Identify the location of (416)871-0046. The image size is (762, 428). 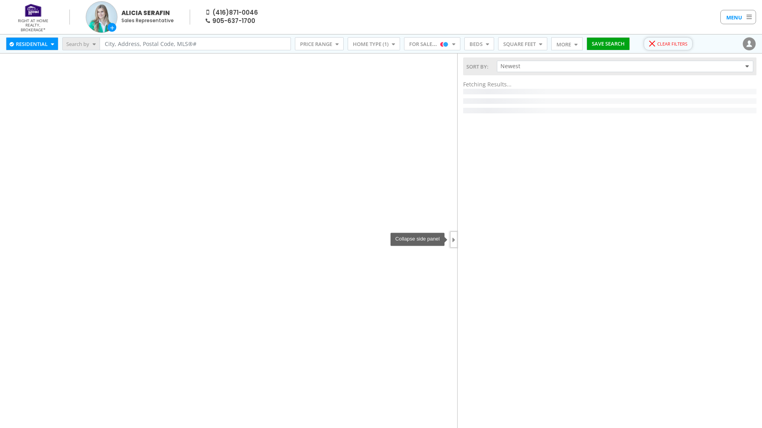
(235, 13).